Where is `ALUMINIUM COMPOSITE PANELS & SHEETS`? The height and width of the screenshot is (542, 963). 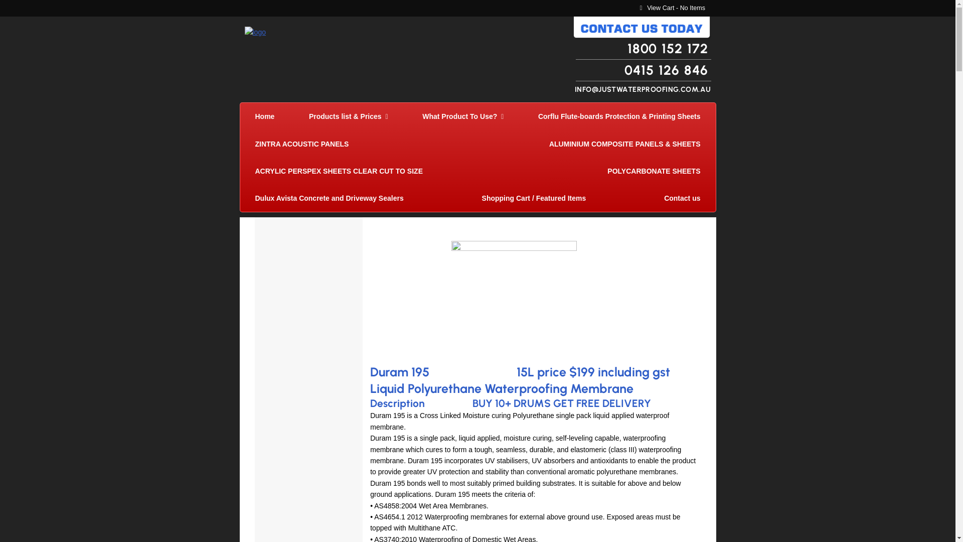
ALUMINIUM COMPOSITE PANELS & SHEETS is located at coordinates (625, 144).